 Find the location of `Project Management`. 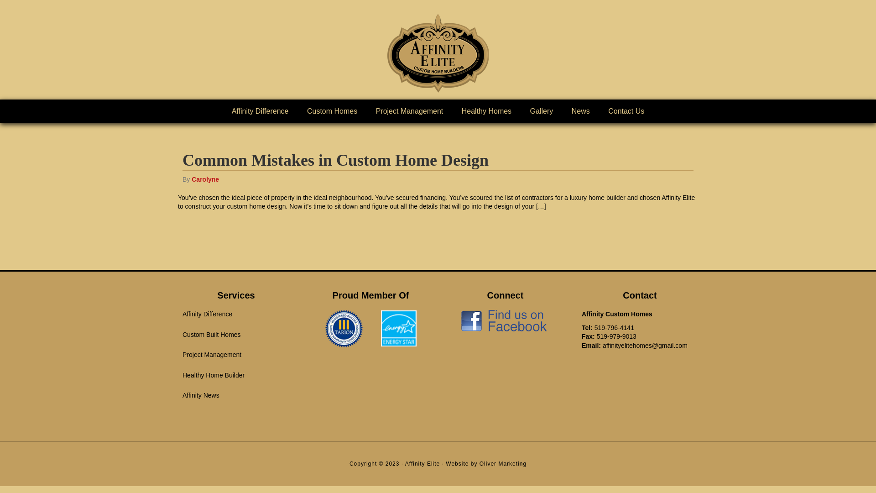

Project Management is located at coordinates (212, 354).